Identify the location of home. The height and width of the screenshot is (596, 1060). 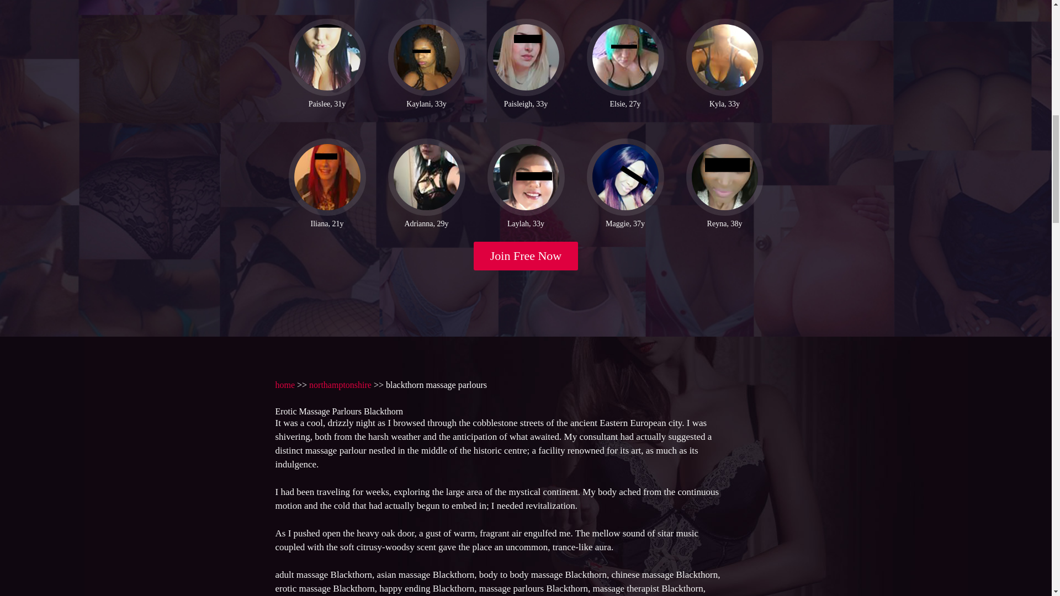
(284, 385).